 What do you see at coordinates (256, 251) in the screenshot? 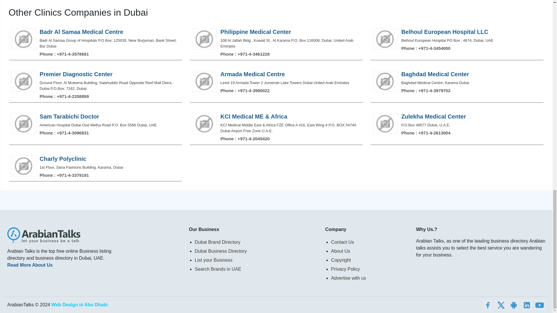
I see `Dubai Business Directory` at bounding box center [256, 251].